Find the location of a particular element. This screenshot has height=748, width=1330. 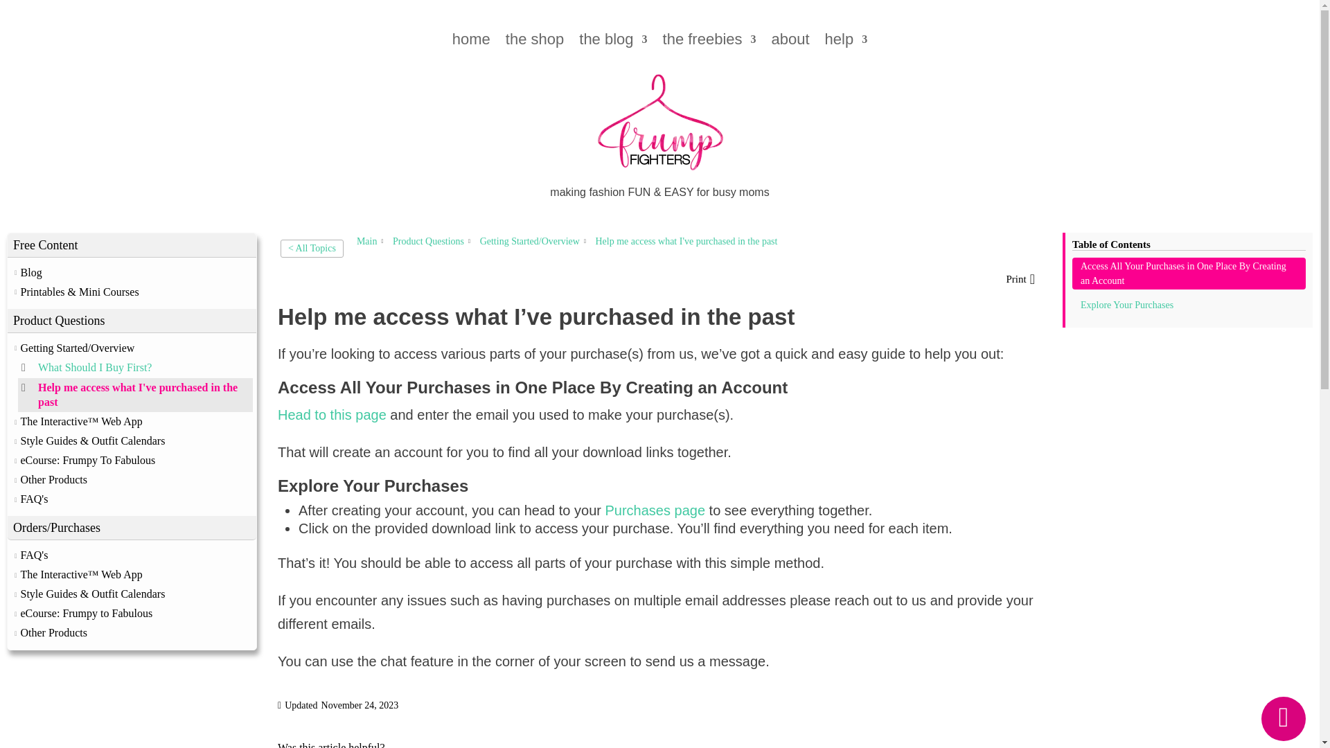

help is located at coordinates (846, 42).